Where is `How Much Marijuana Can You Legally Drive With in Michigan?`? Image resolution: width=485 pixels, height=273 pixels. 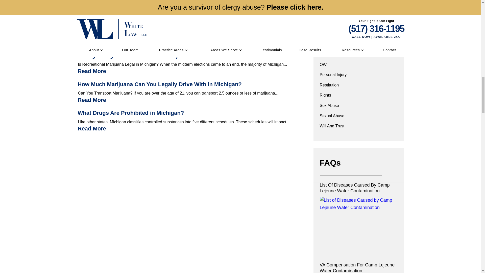 How Much Marijuana Can You Legally Drive With in Michigan? is located at coordinates (92, 100).